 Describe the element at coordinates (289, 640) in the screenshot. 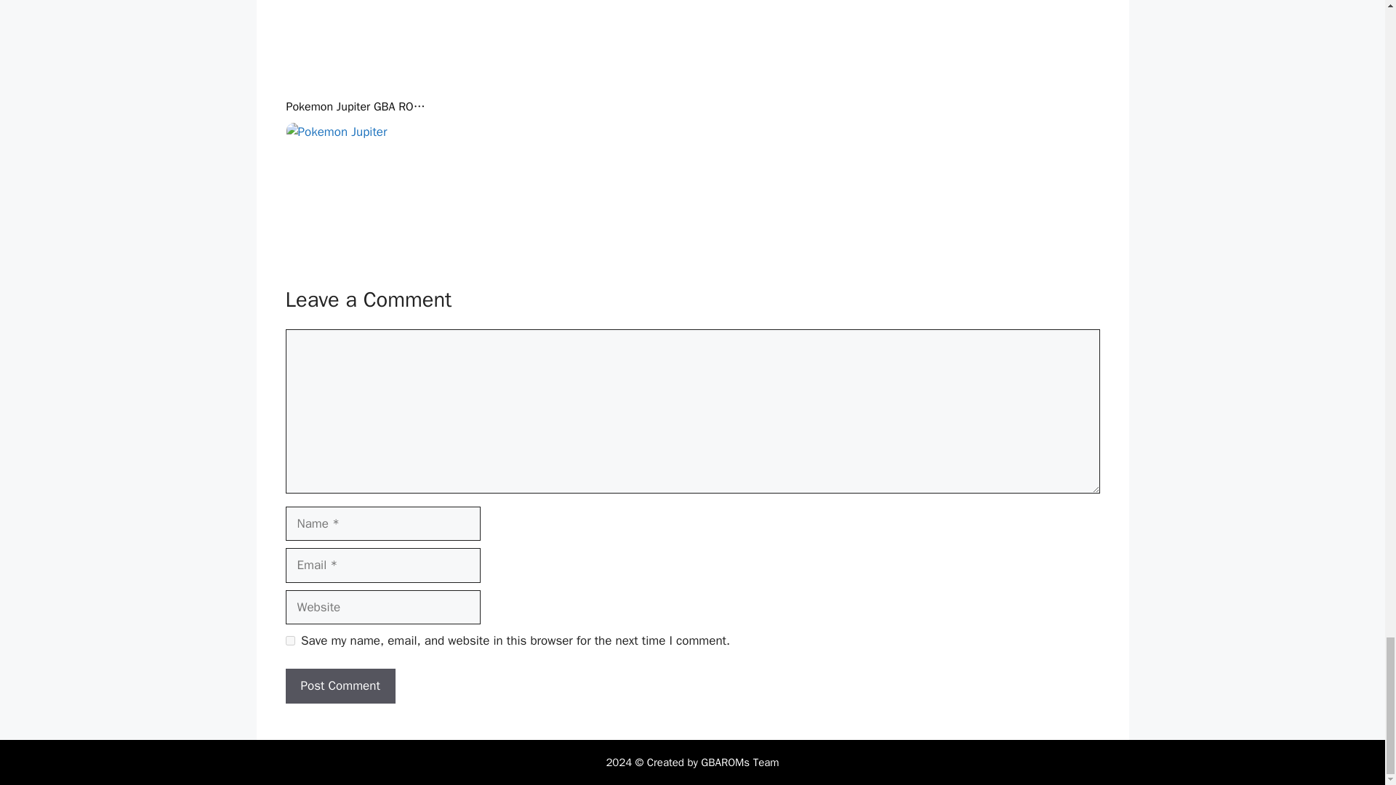

I see `yes` at that location.